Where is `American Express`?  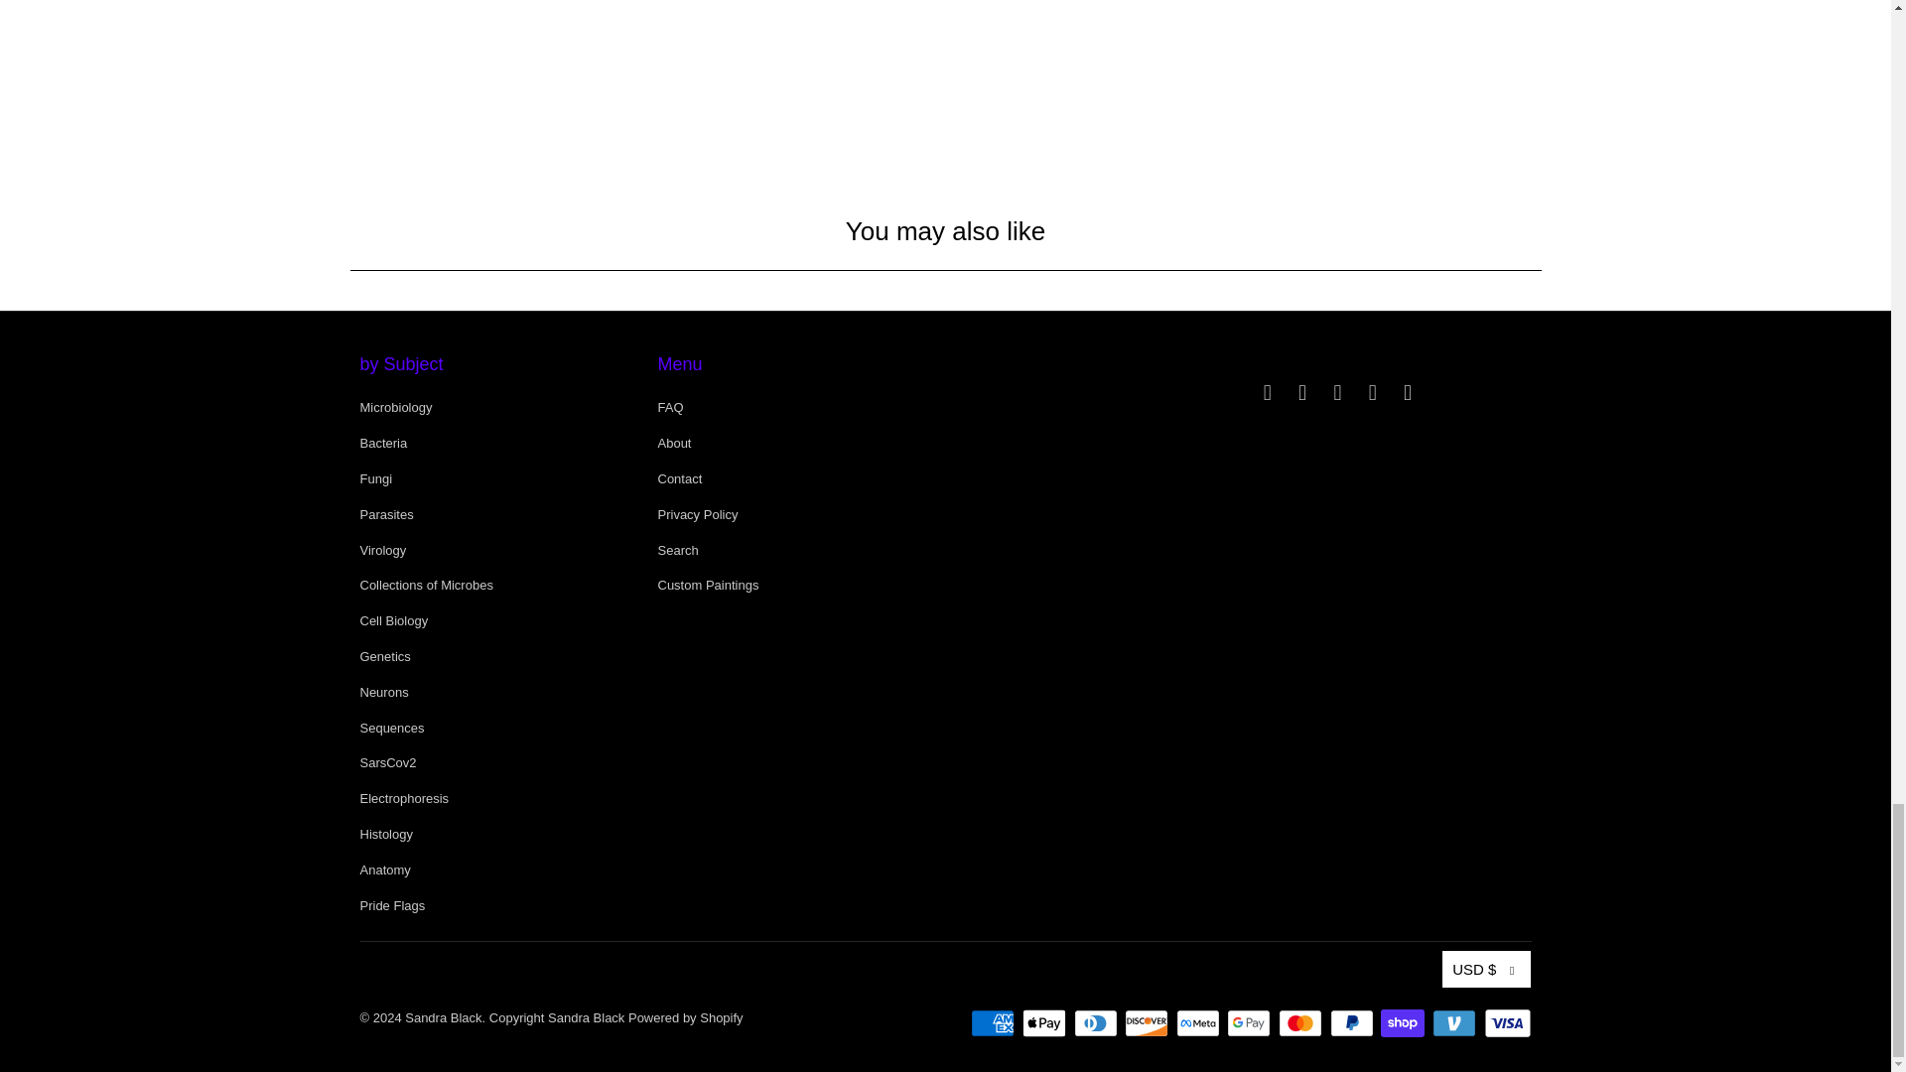
American Express is located at coordinates (994, 1023).